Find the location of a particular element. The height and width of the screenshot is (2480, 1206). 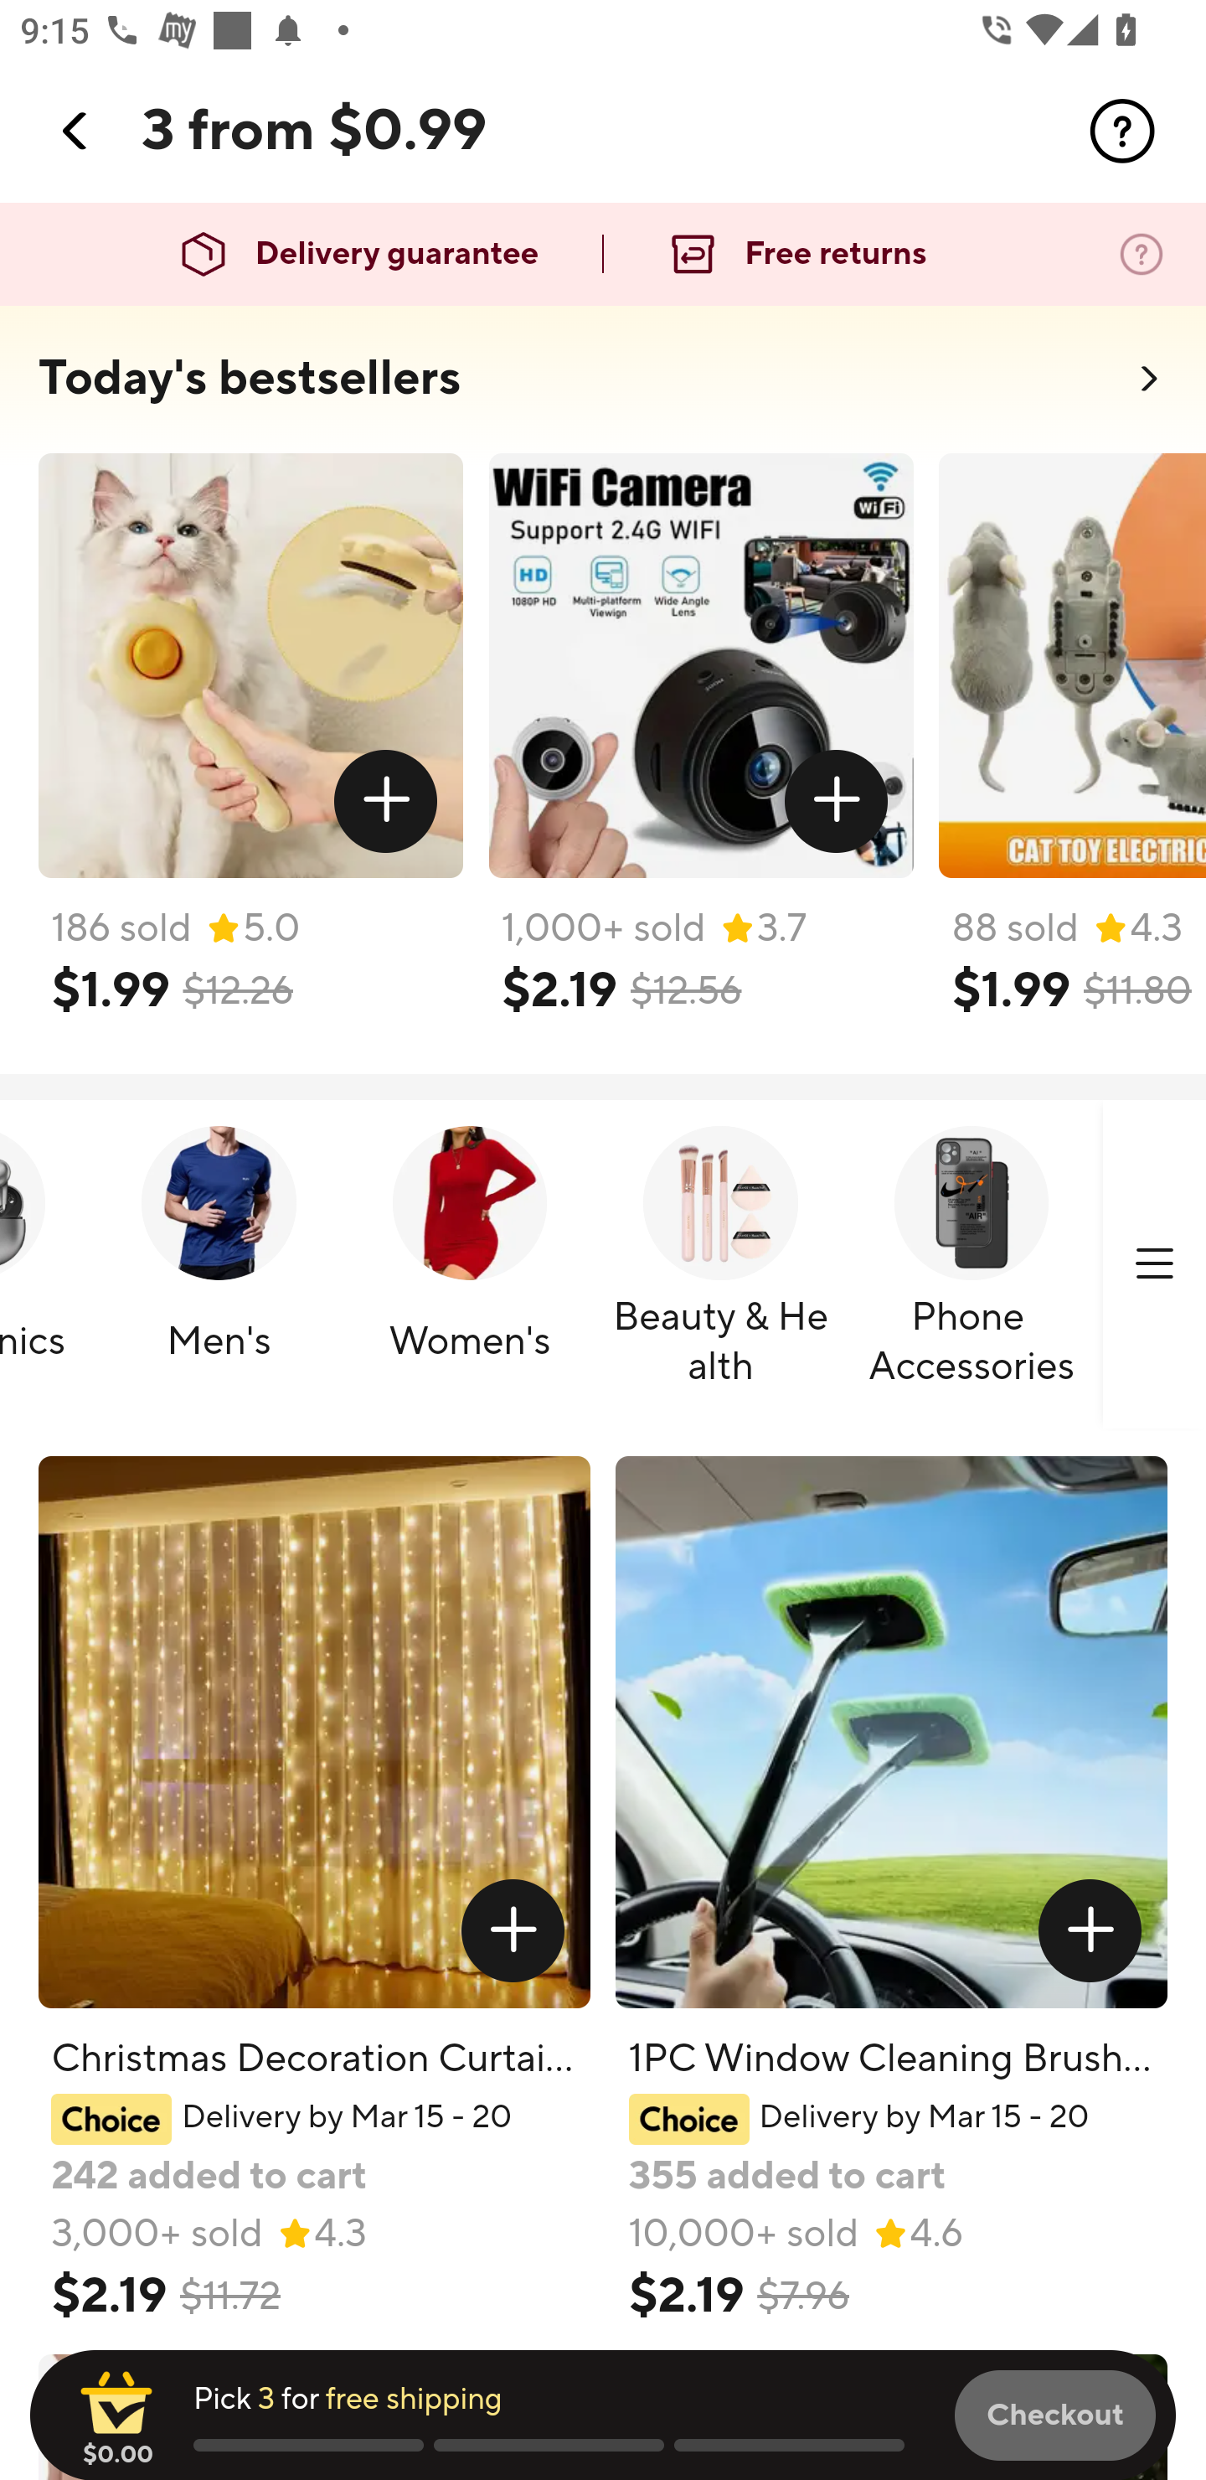

 is located at coordinates (76, 131).